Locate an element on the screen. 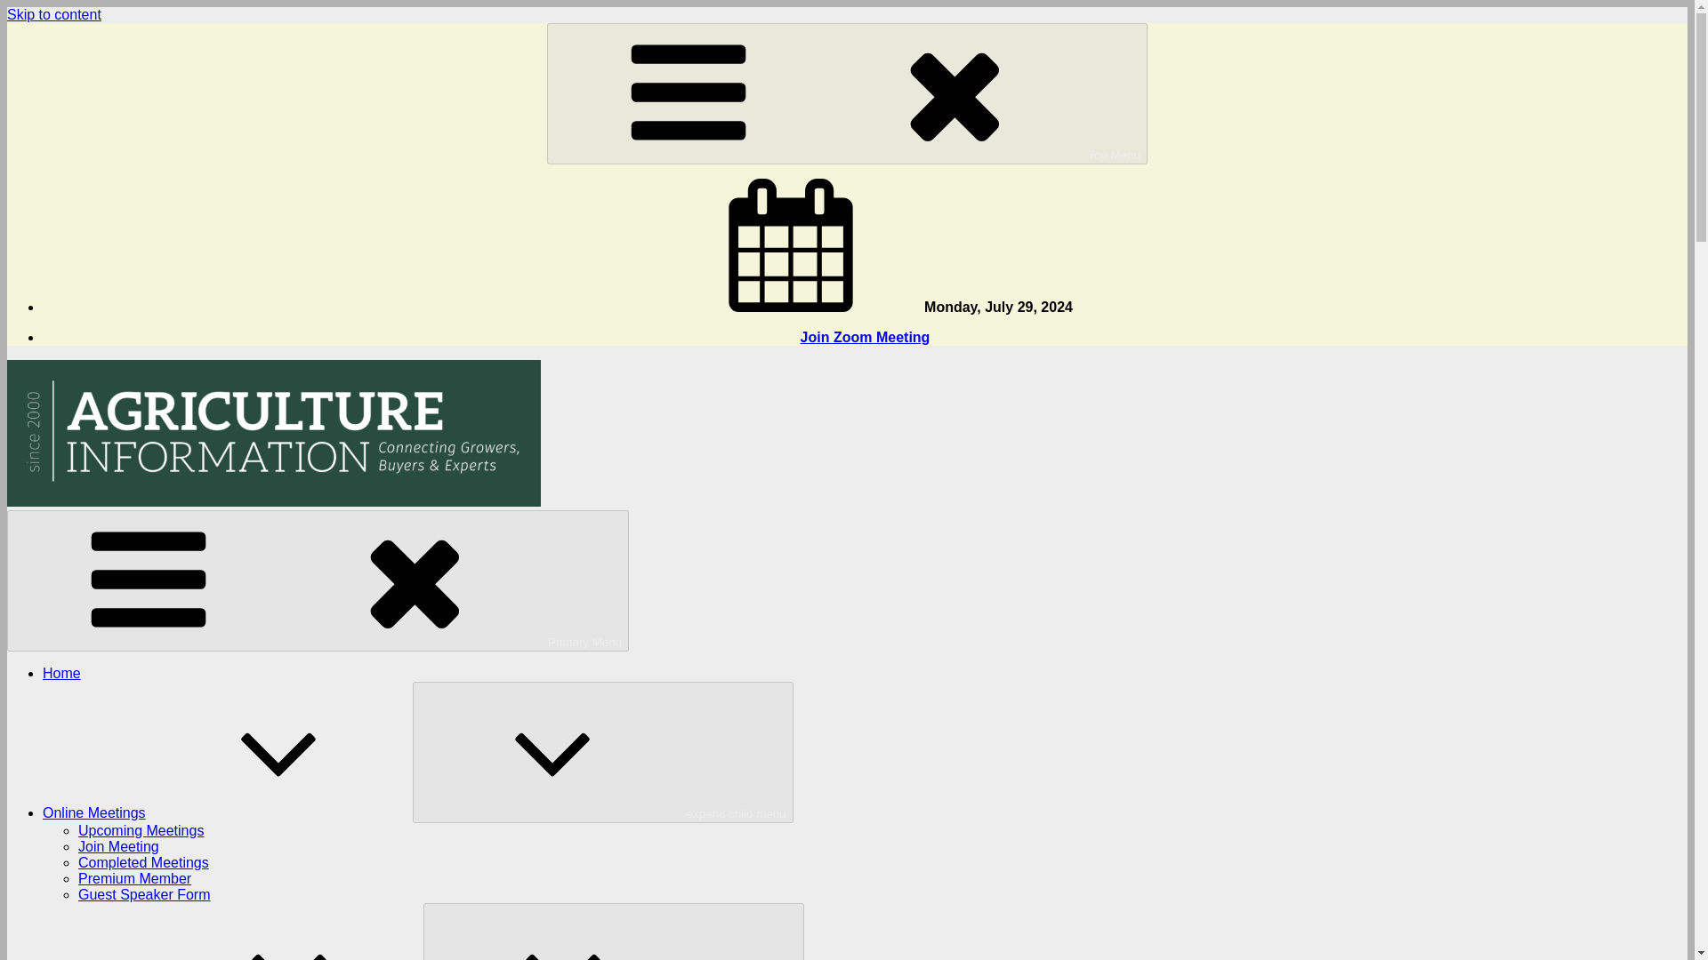  Join Zoom Meeting is located at coordinates (866, 337).